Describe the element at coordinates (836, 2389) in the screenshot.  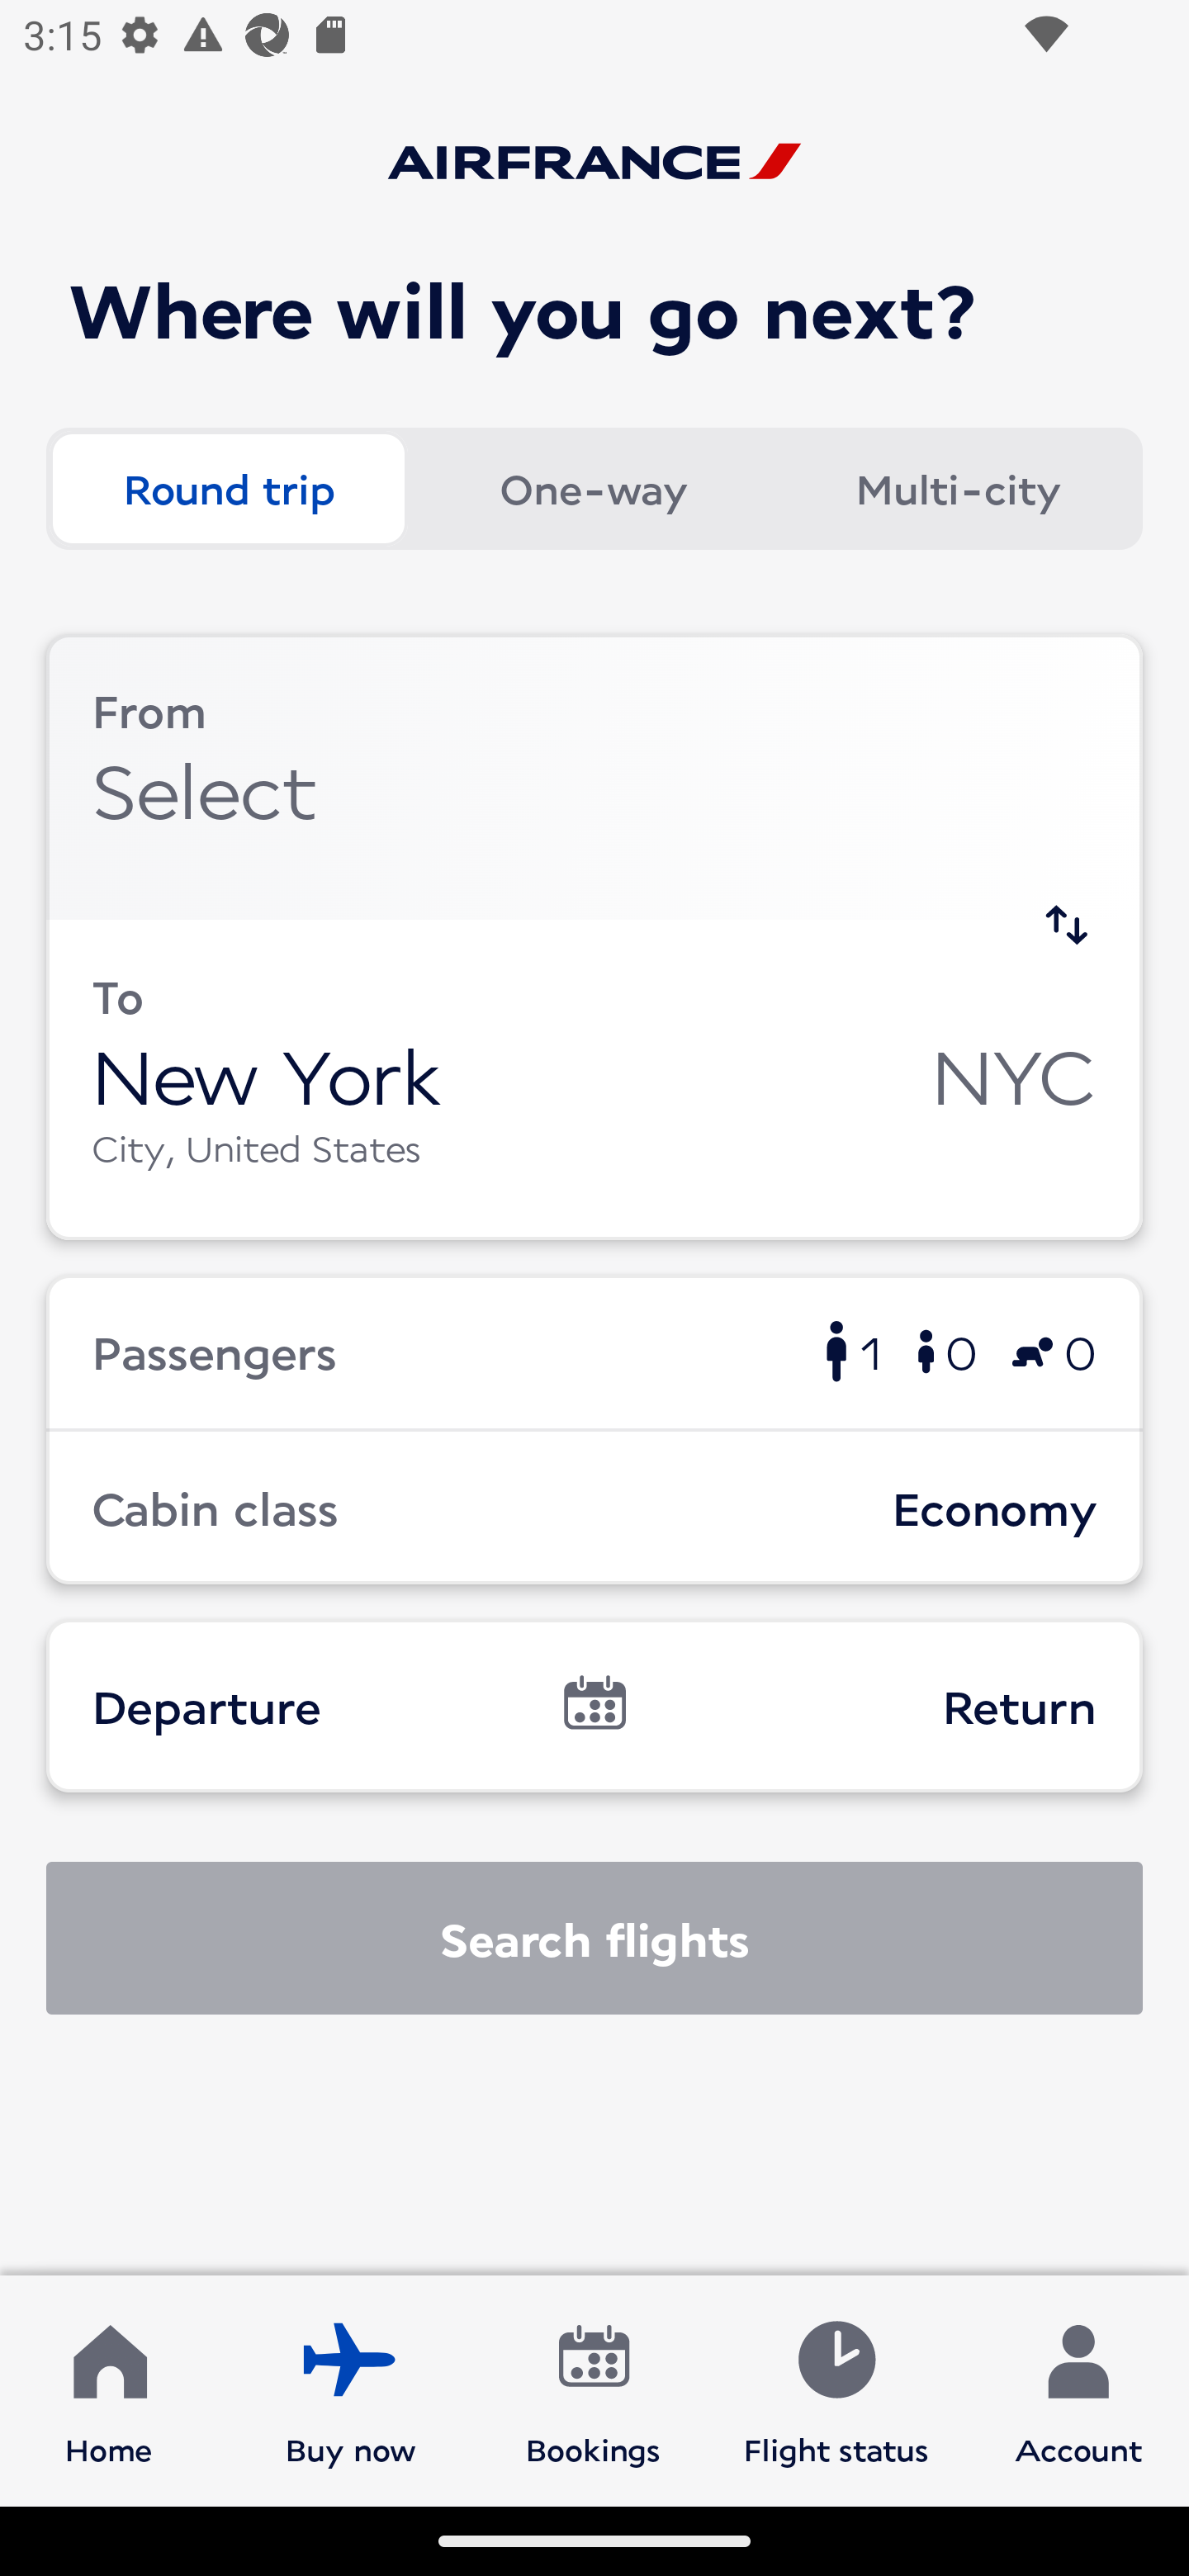
I see `Flight status` at that location.